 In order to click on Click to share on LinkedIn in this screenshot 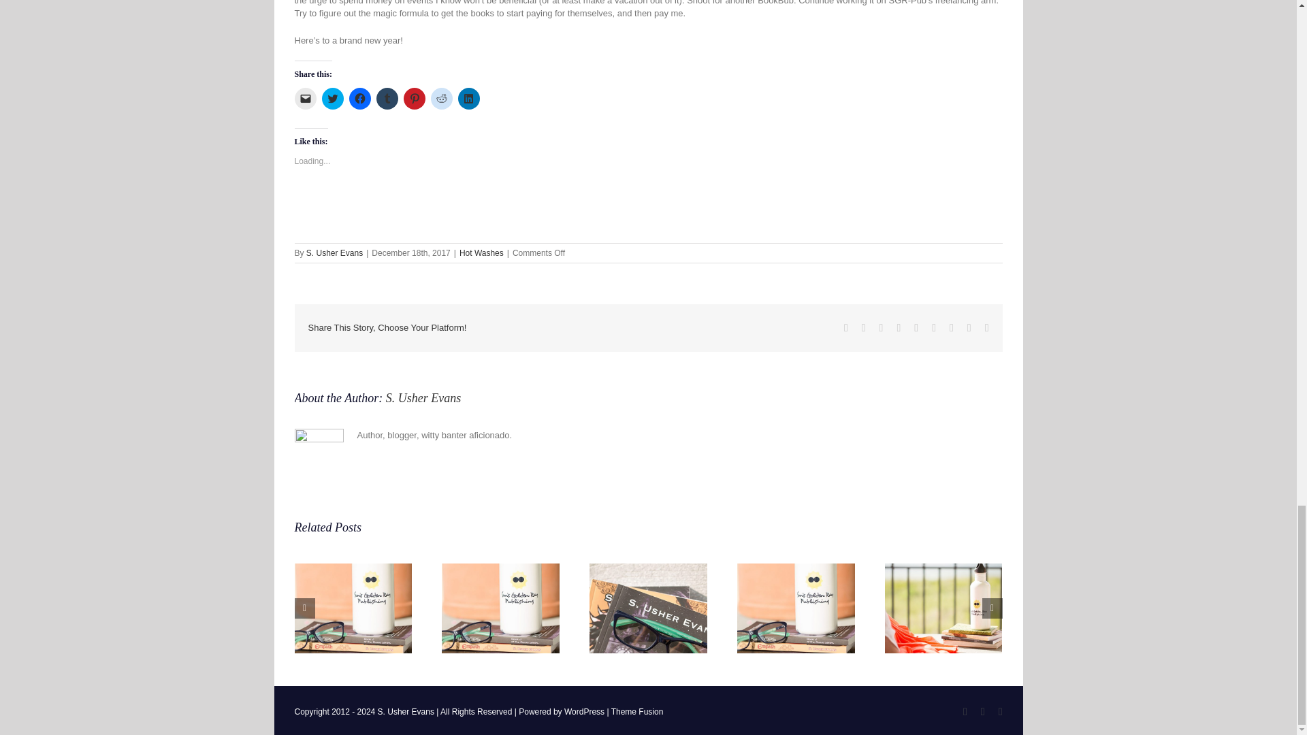, I will do `click(468, 98)`.